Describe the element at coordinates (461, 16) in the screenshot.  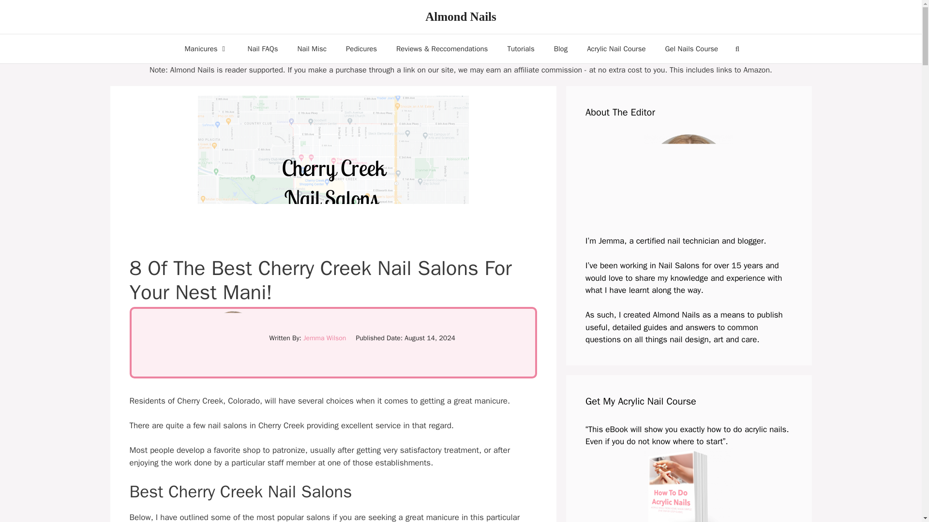
I see `Almond Nails` at that location.